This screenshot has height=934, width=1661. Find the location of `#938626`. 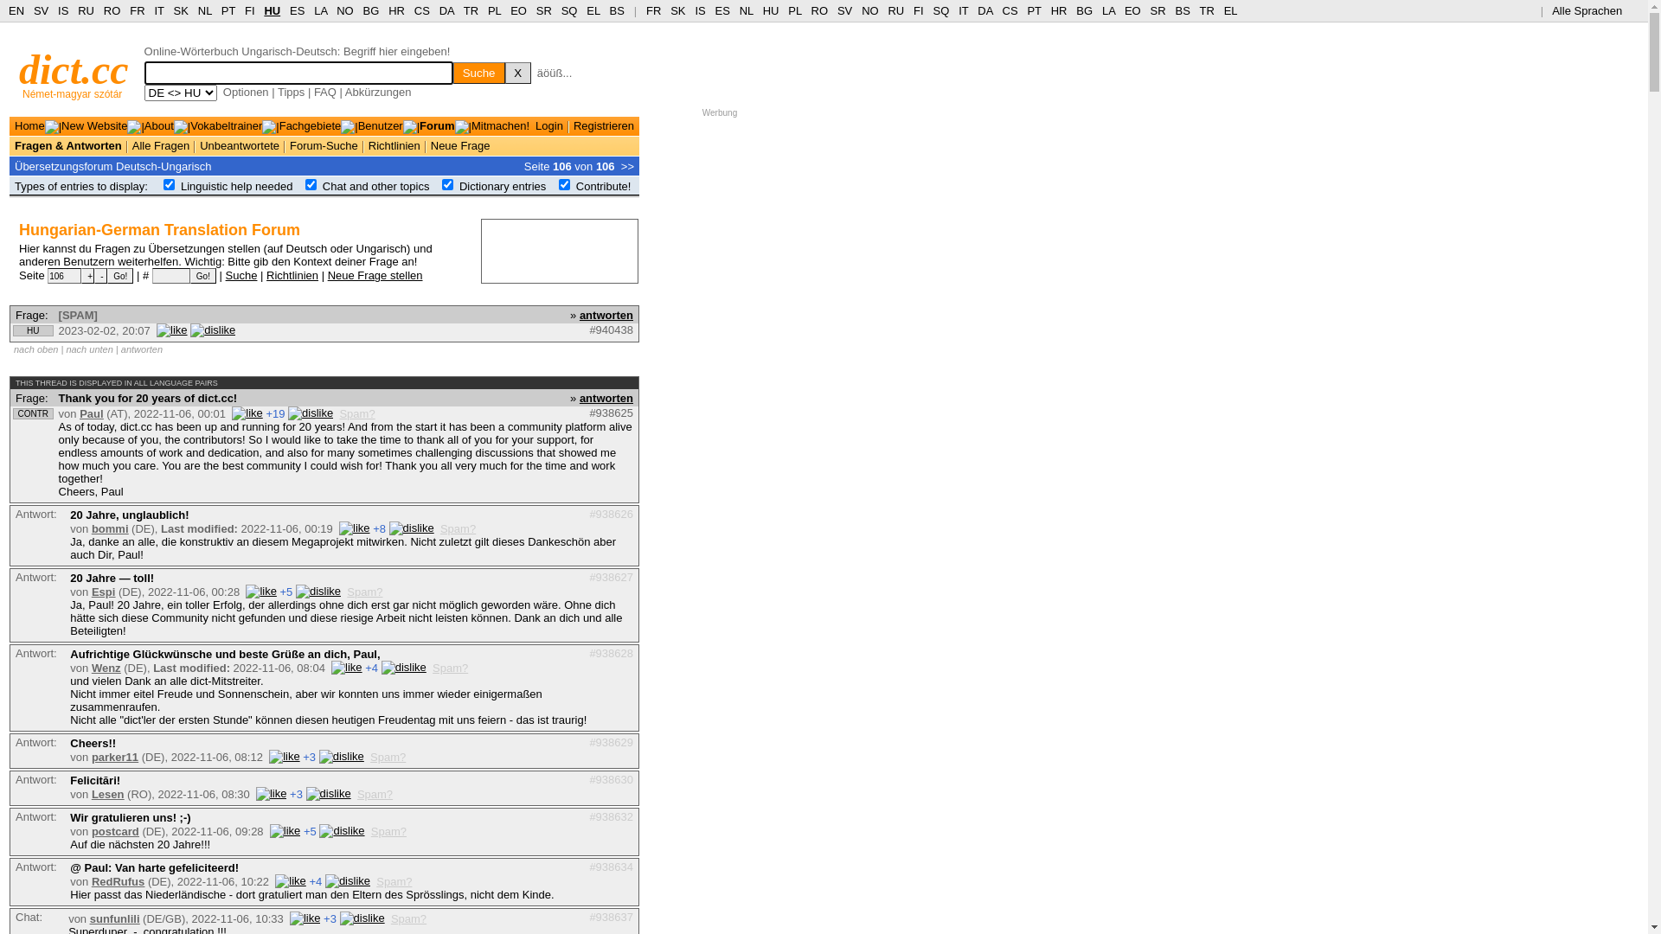

#938626 is located at coordinates (611, 514).